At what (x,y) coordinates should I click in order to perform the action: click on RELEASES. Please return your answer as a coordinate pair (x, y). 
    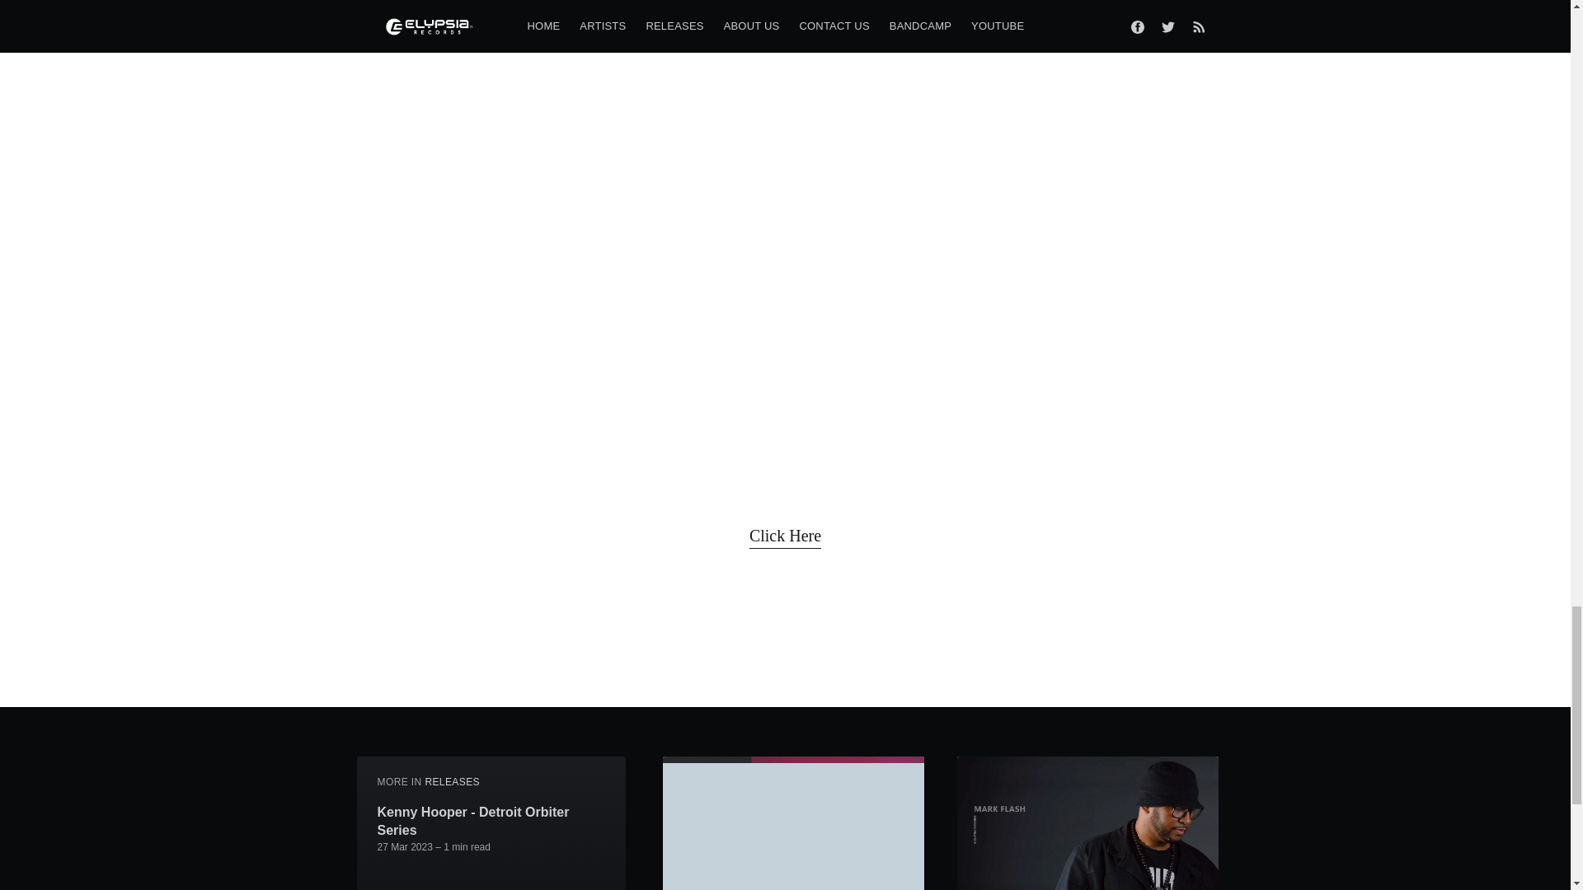
    Looking at the image, I should click on (452, 781).